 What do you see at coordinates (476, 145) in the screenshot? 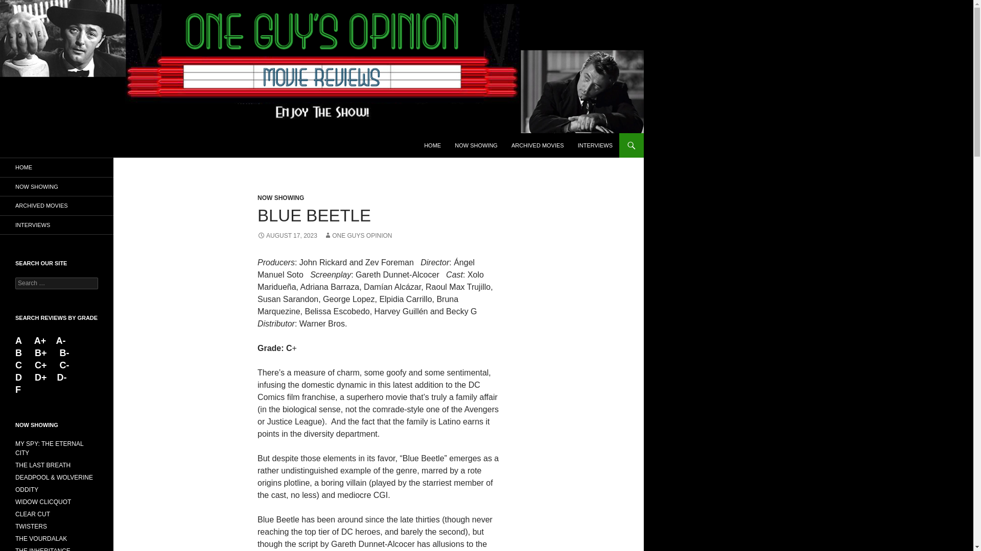
I see `NOW SHOWING` at bounding box center [476, 145].